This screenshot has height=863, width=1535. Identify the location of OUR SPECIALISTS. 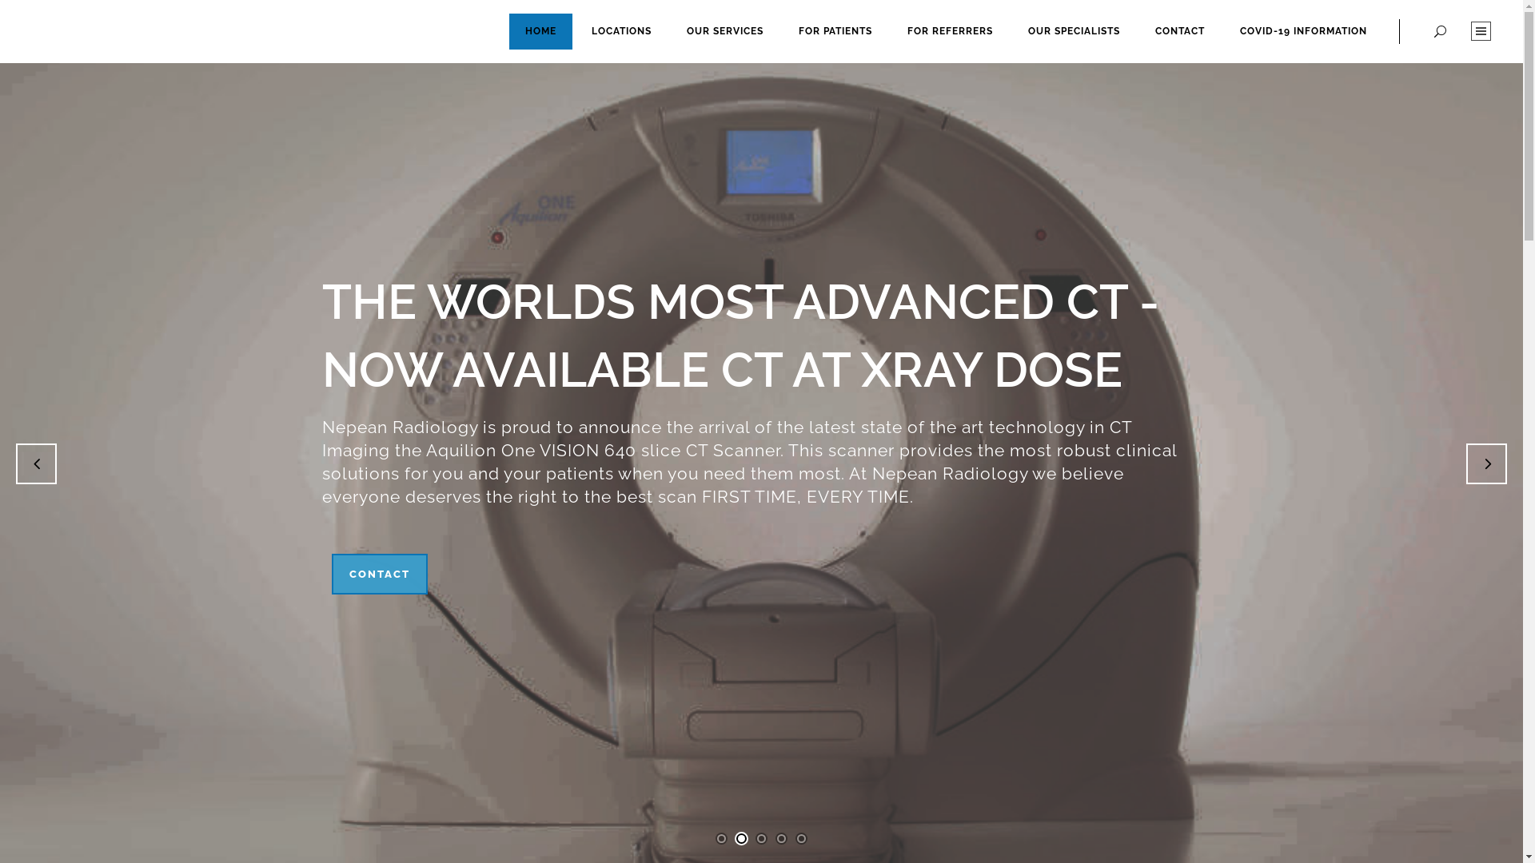
(1074, 30).